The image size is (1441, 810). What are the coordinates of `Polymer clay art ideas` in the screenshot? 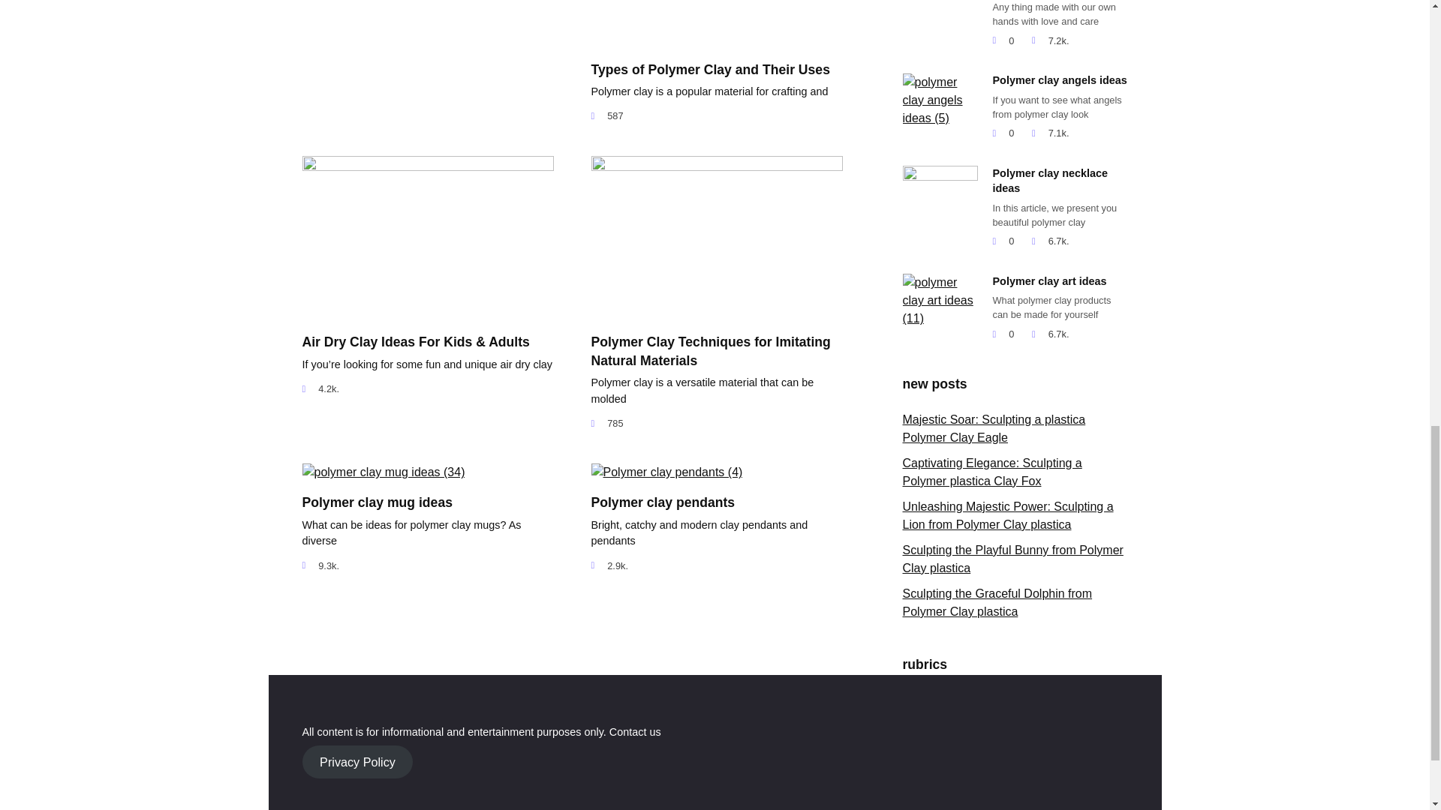 It's located at (1049, 281).